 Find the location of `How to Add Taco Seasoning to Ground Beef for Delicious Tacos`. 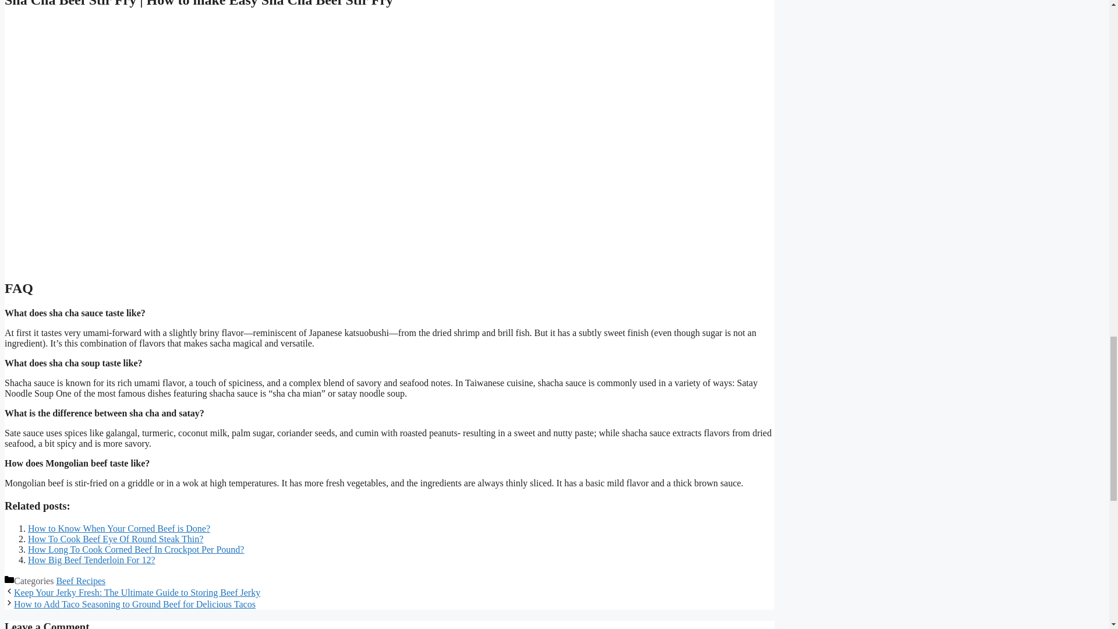

How to Add Taco Seasoning to Ground Beef for Delicious Tacos is located at coordinates (135, 605).